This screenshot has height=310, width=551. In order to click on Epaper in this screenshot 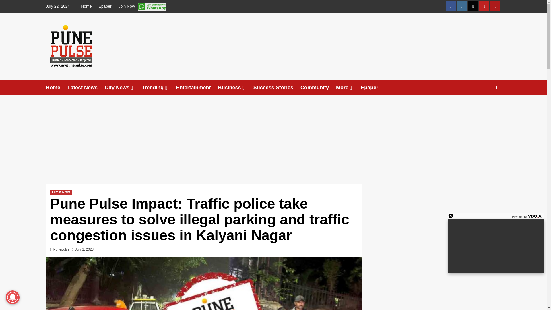, I will do `click(104, 6)`.